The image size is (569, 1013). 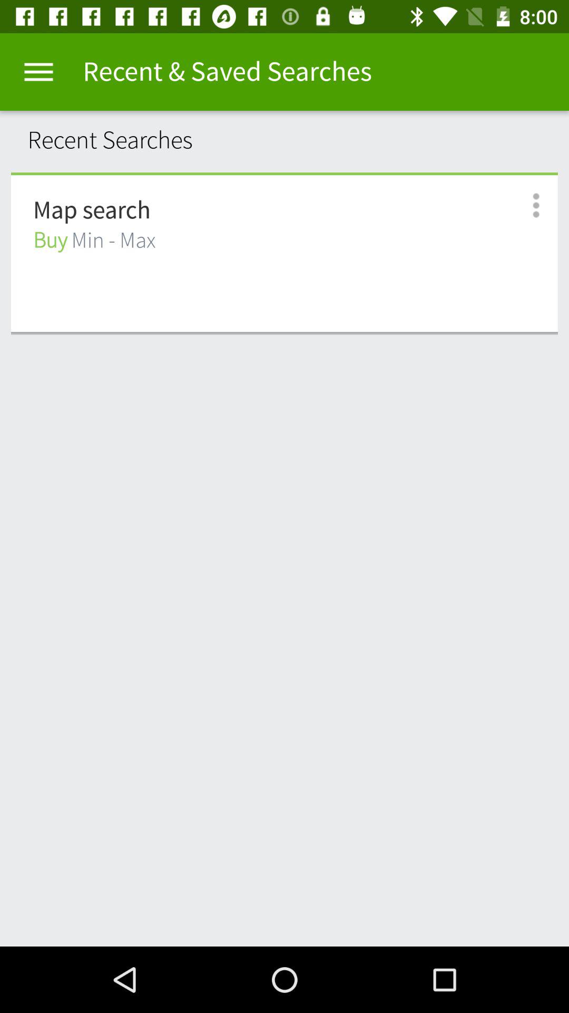 I want to click on select icon next to the buy min - max item, so click(x=524, y=206).